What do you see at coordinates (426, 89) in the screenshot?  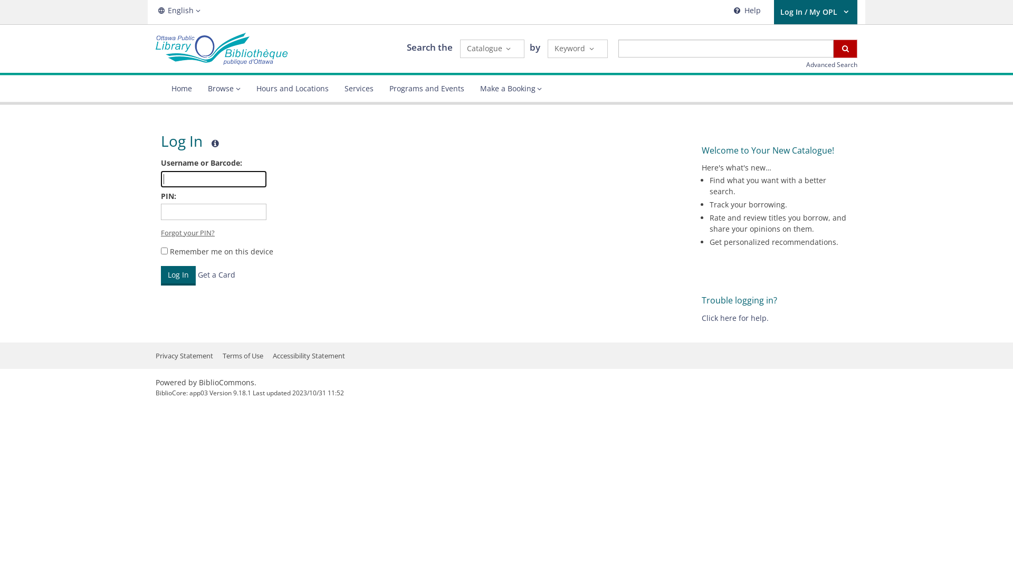 I see `Programs and Events` at bounding box center [426, 89].